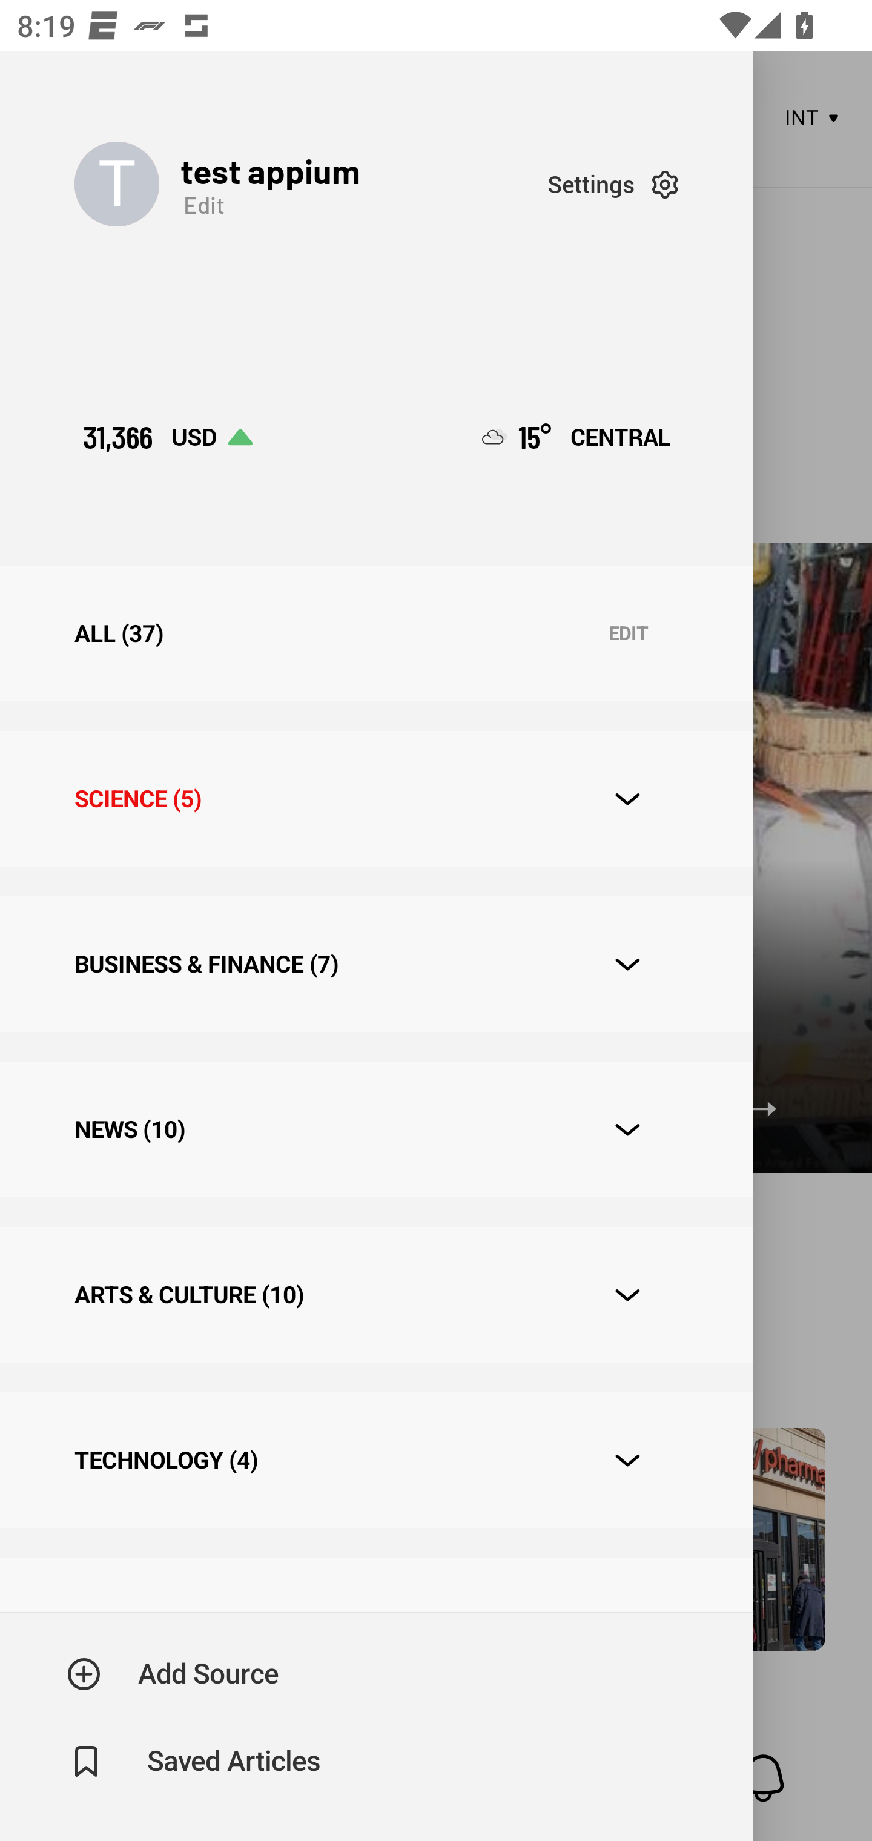 This screenshot has height=1841, width=872. I want to click on TECHNOLOGY  (4) Expand Button, so click(376, 1459).